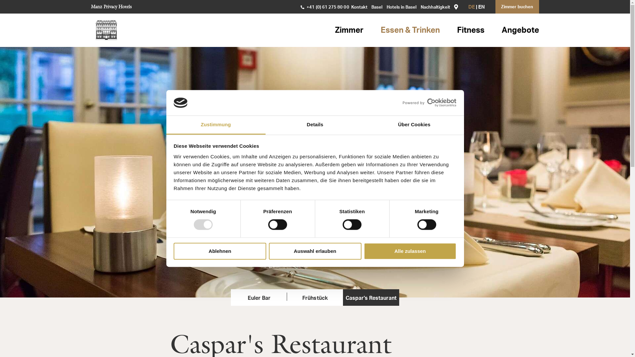  I want to click on EN, so click(482, 7).